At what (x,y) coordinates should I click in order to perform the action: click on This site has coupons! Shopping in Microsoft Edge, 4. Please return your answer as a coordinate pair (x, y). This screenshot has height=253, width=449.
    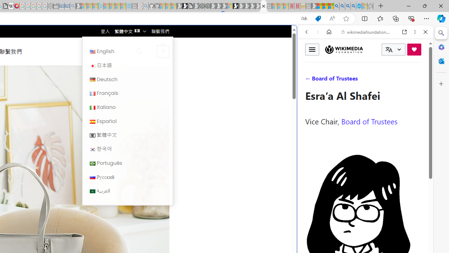
    Looking at the image, I should click on (318, 19).